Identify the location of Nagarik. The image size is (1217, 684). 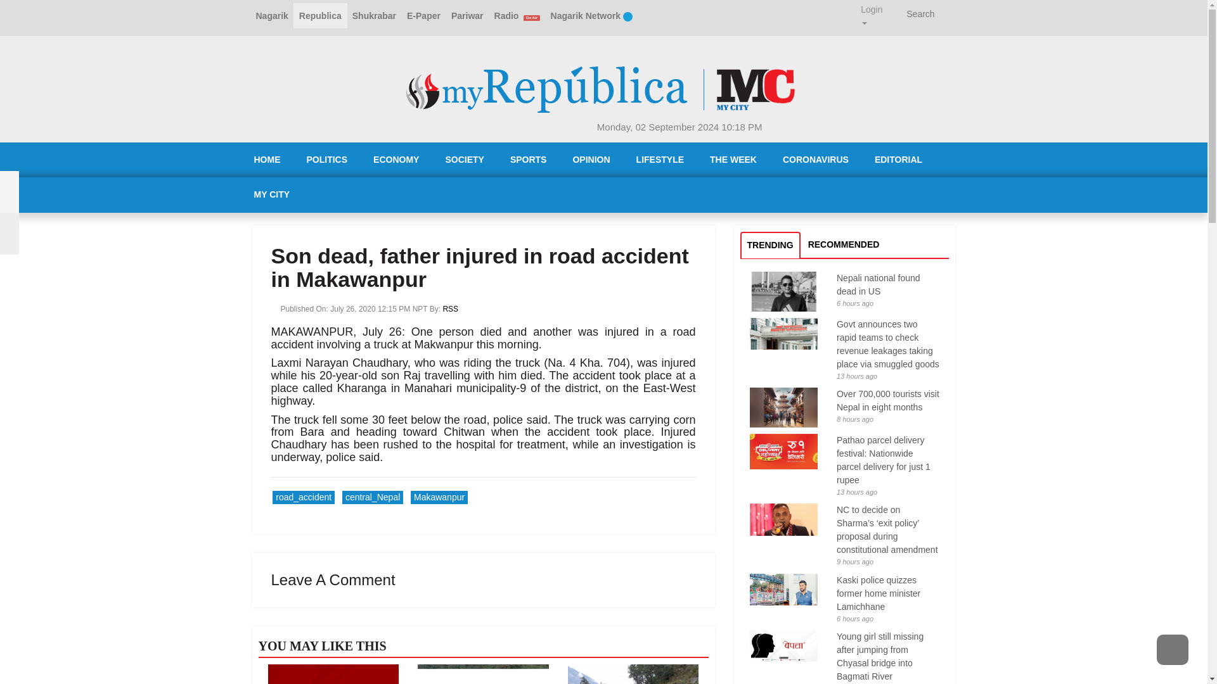
(271, 16).